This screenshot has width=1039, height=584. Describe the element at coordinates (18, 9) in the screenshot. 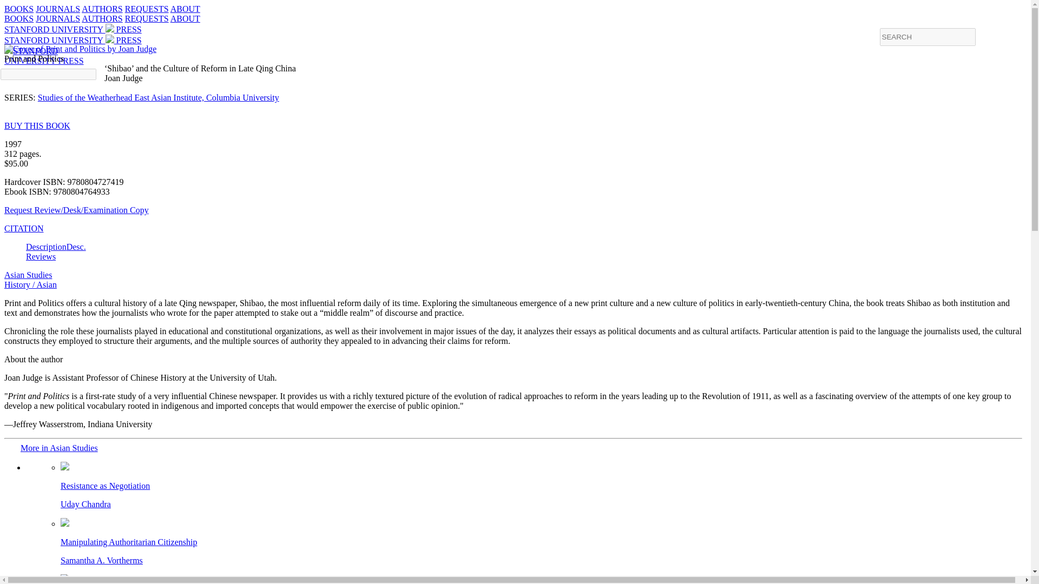

I see `More in Asian Studies` at that location.